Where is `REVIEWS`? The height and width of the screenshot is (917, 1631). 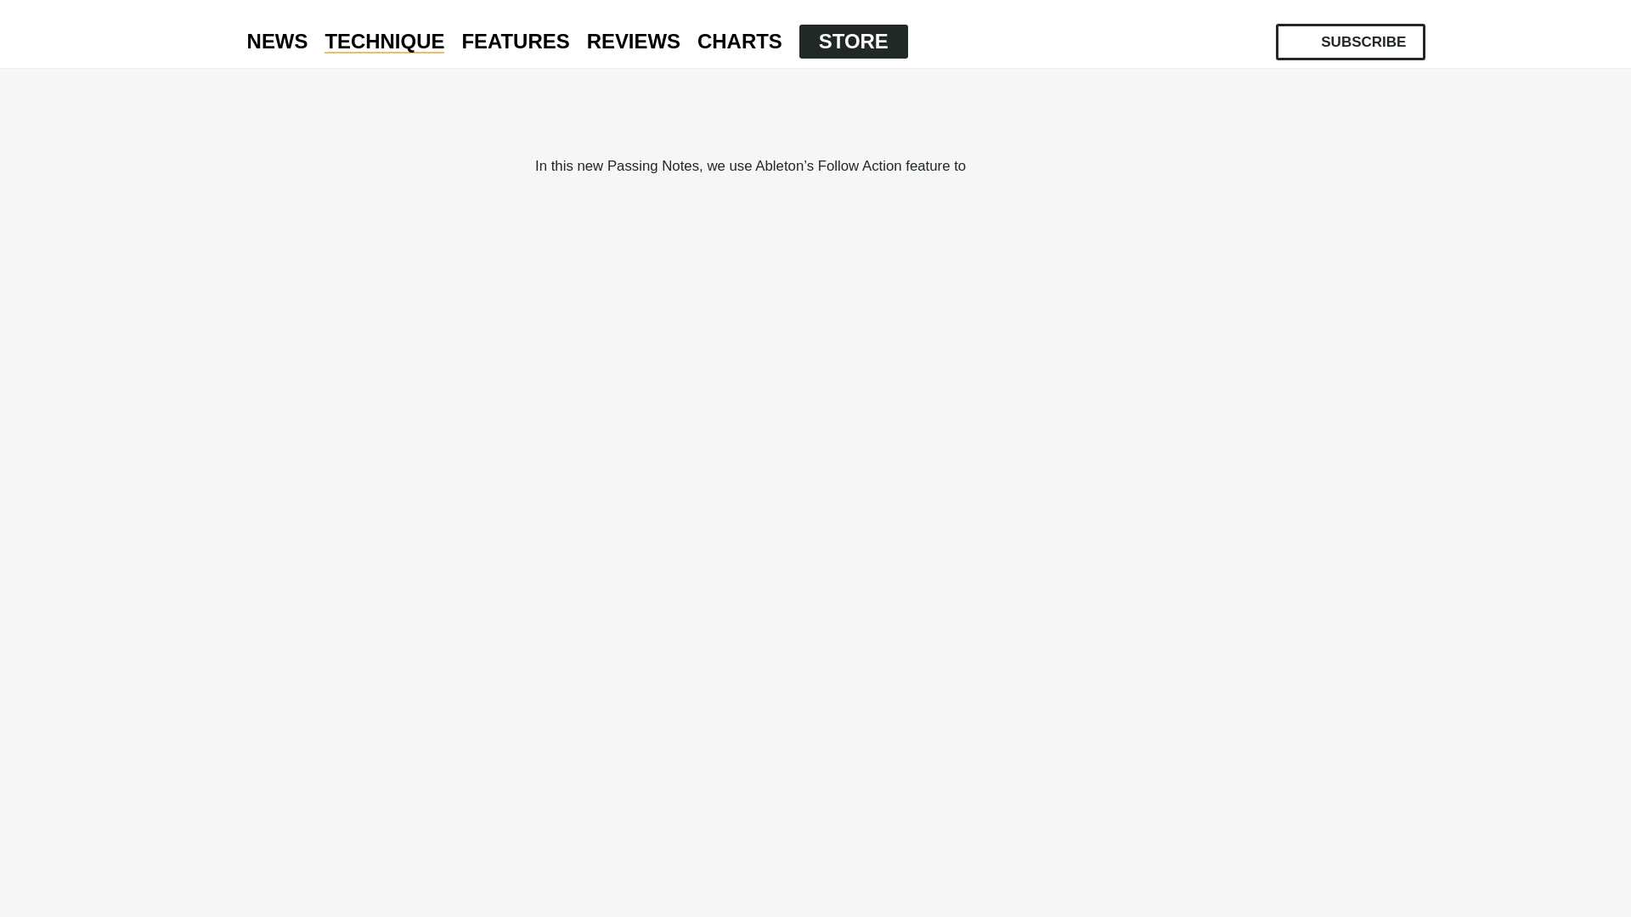
REVIEWS is located at coordinates (634, 42).